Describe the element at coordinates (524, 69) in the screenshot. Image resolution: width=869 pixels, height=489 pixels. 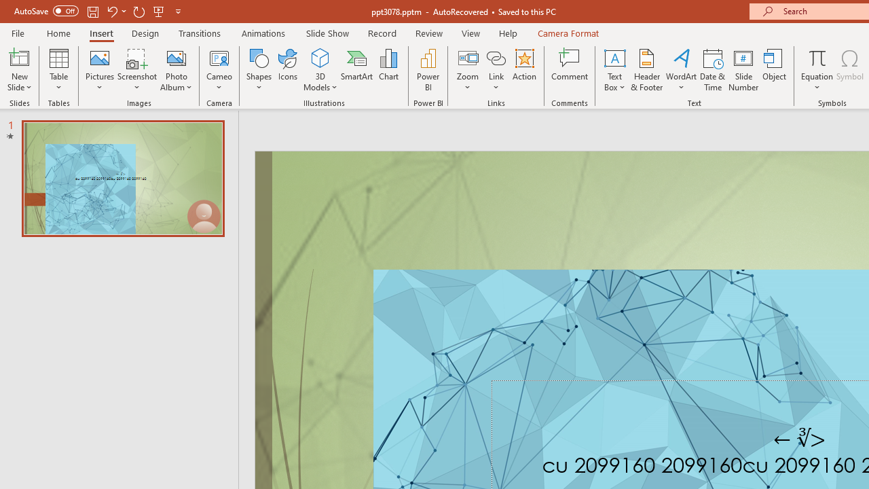
I see `Action` at that location.